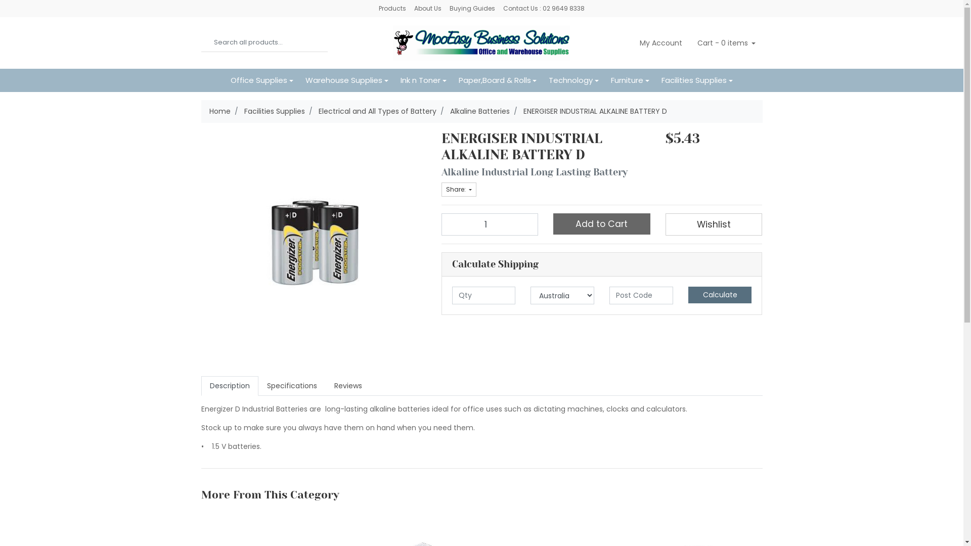 Image resolution: width=971 pixels, height=546 pixels. Describe the element at coordinates (428, 9) in the screenshot. I see `About Us` at that location.